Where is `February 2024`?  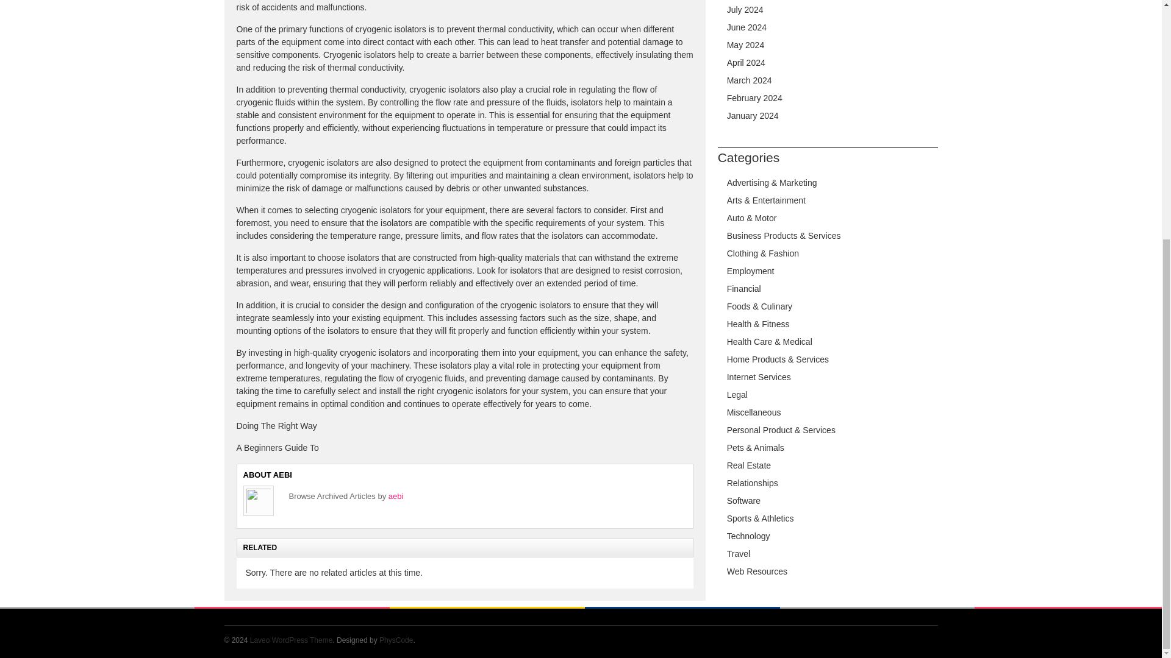 February 2024 is located at coordinates (754, 97).